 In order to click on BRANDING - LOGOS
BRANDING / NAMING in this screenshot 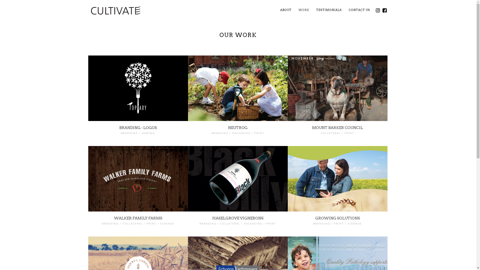, I will do `click(138, 101)`.